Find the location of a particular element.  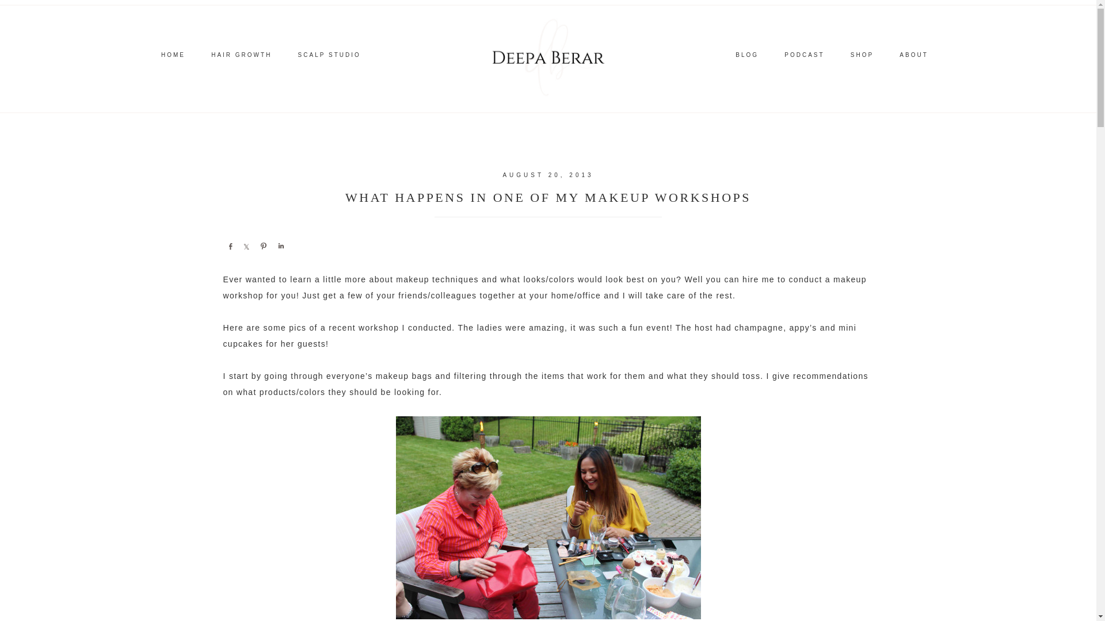

SHOP is located at coordinates (862, 57).